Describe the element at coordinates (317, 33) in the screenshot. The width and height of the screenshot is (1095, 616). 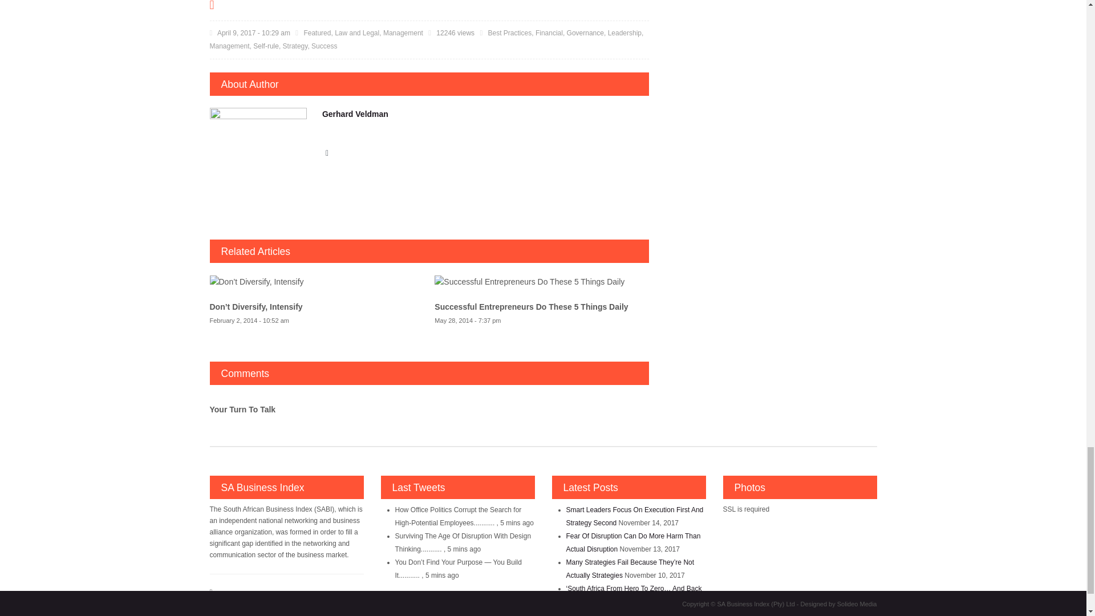
I see `Featured` at that location.